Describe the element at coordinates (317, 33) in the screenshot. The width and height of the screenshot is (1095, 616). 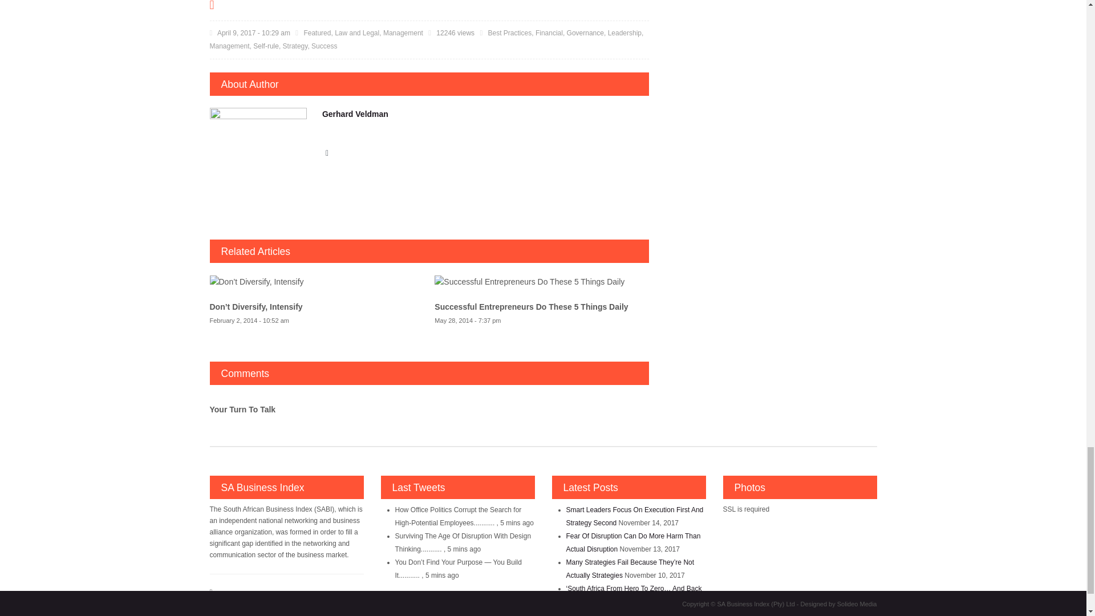
I see `Featured` at that location.